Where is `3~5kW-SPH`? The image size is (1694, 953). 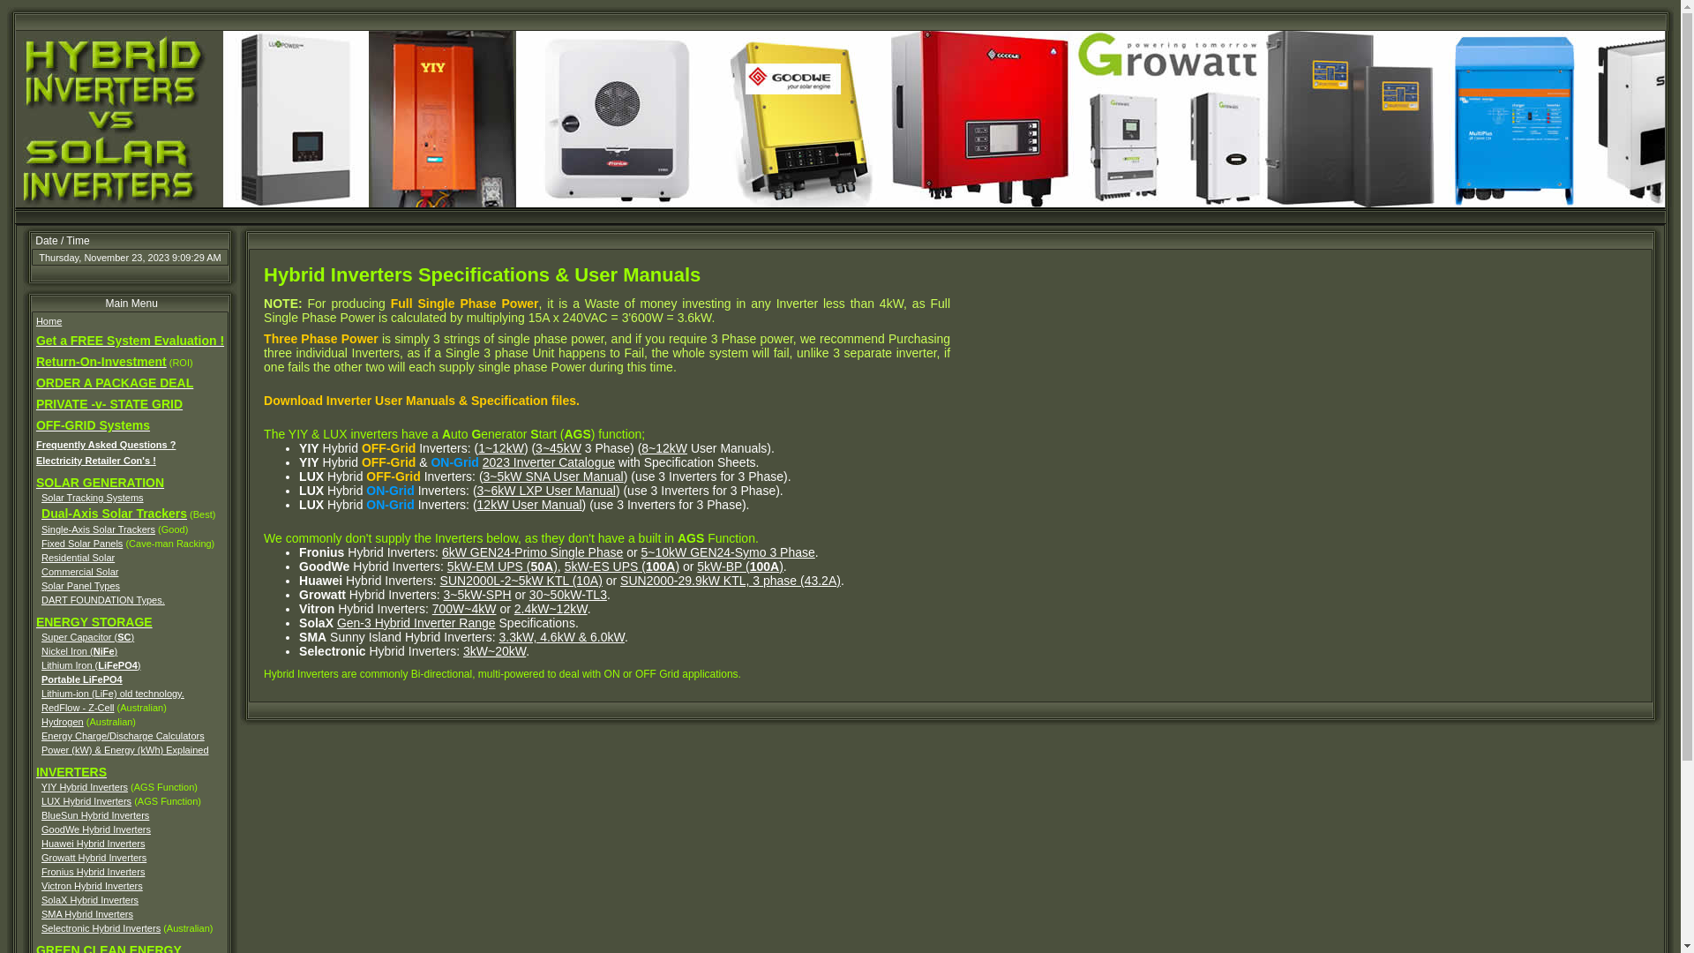
3~5kW-SPH is located at coordinates (476, 595).